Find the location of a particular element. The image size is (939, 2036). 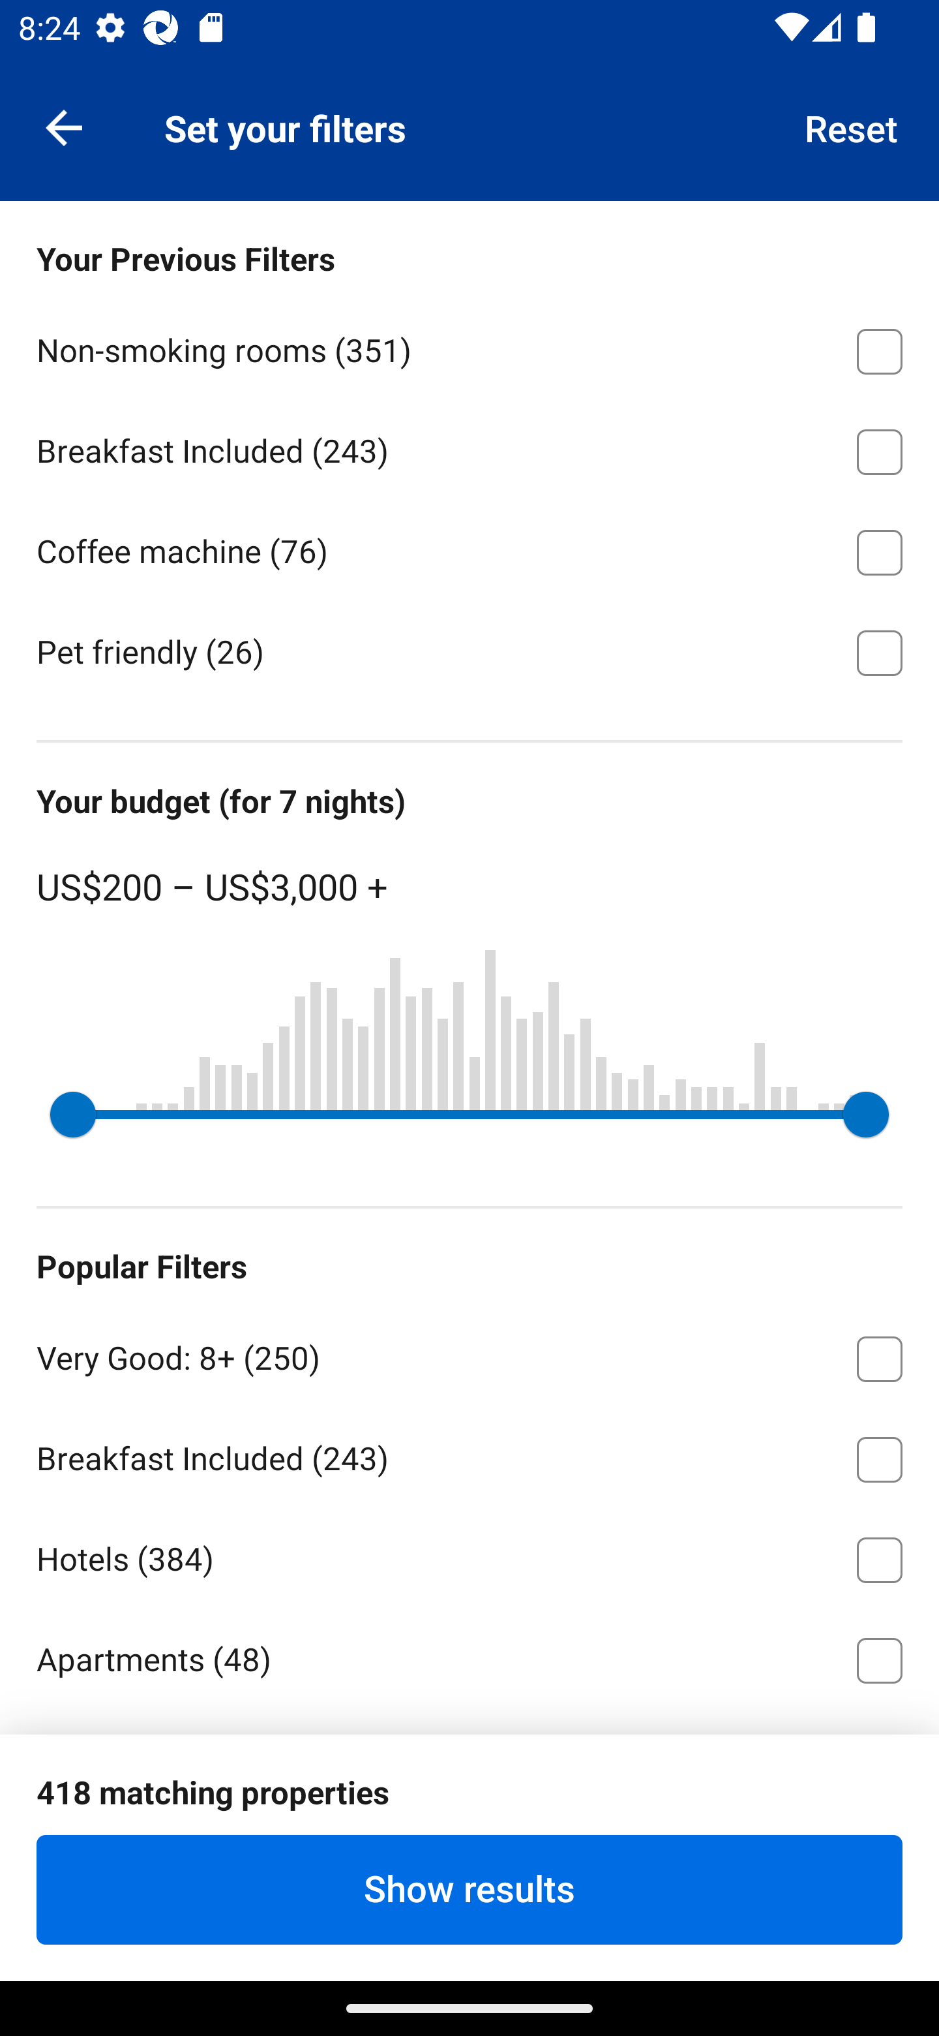

Breakfast Included ⁦(243) is located at coordinates (469, 448).